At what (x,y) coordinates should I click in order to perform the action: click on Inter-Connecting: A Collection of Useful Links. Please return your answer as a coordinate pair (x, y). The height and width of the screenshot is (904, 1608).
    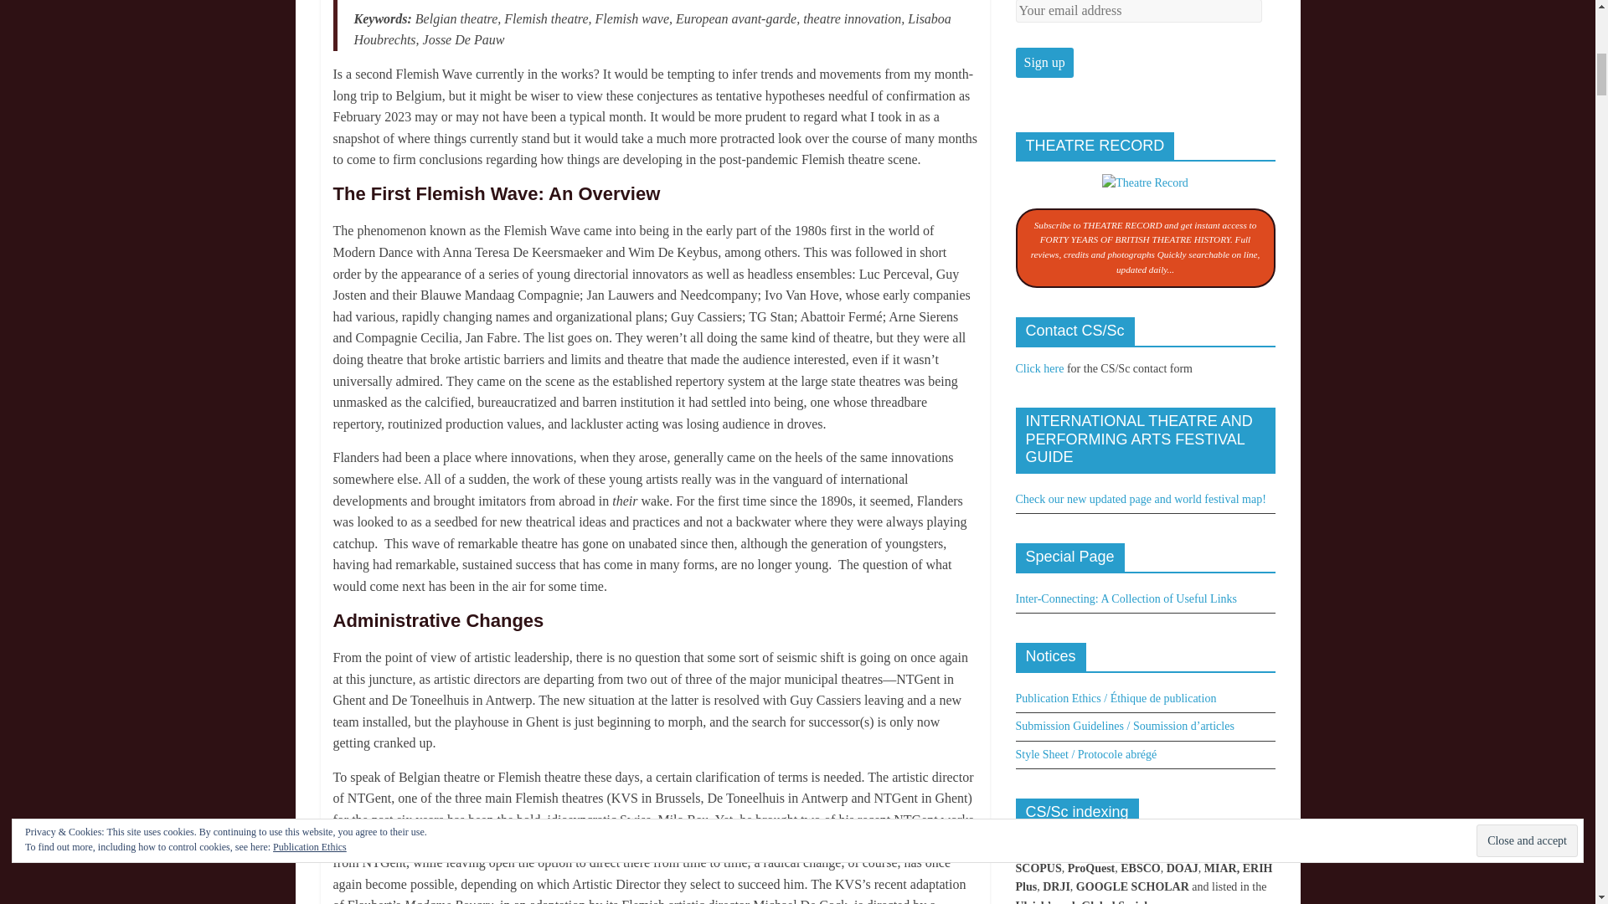
    Looking at the image, I should click on (1126, 598).